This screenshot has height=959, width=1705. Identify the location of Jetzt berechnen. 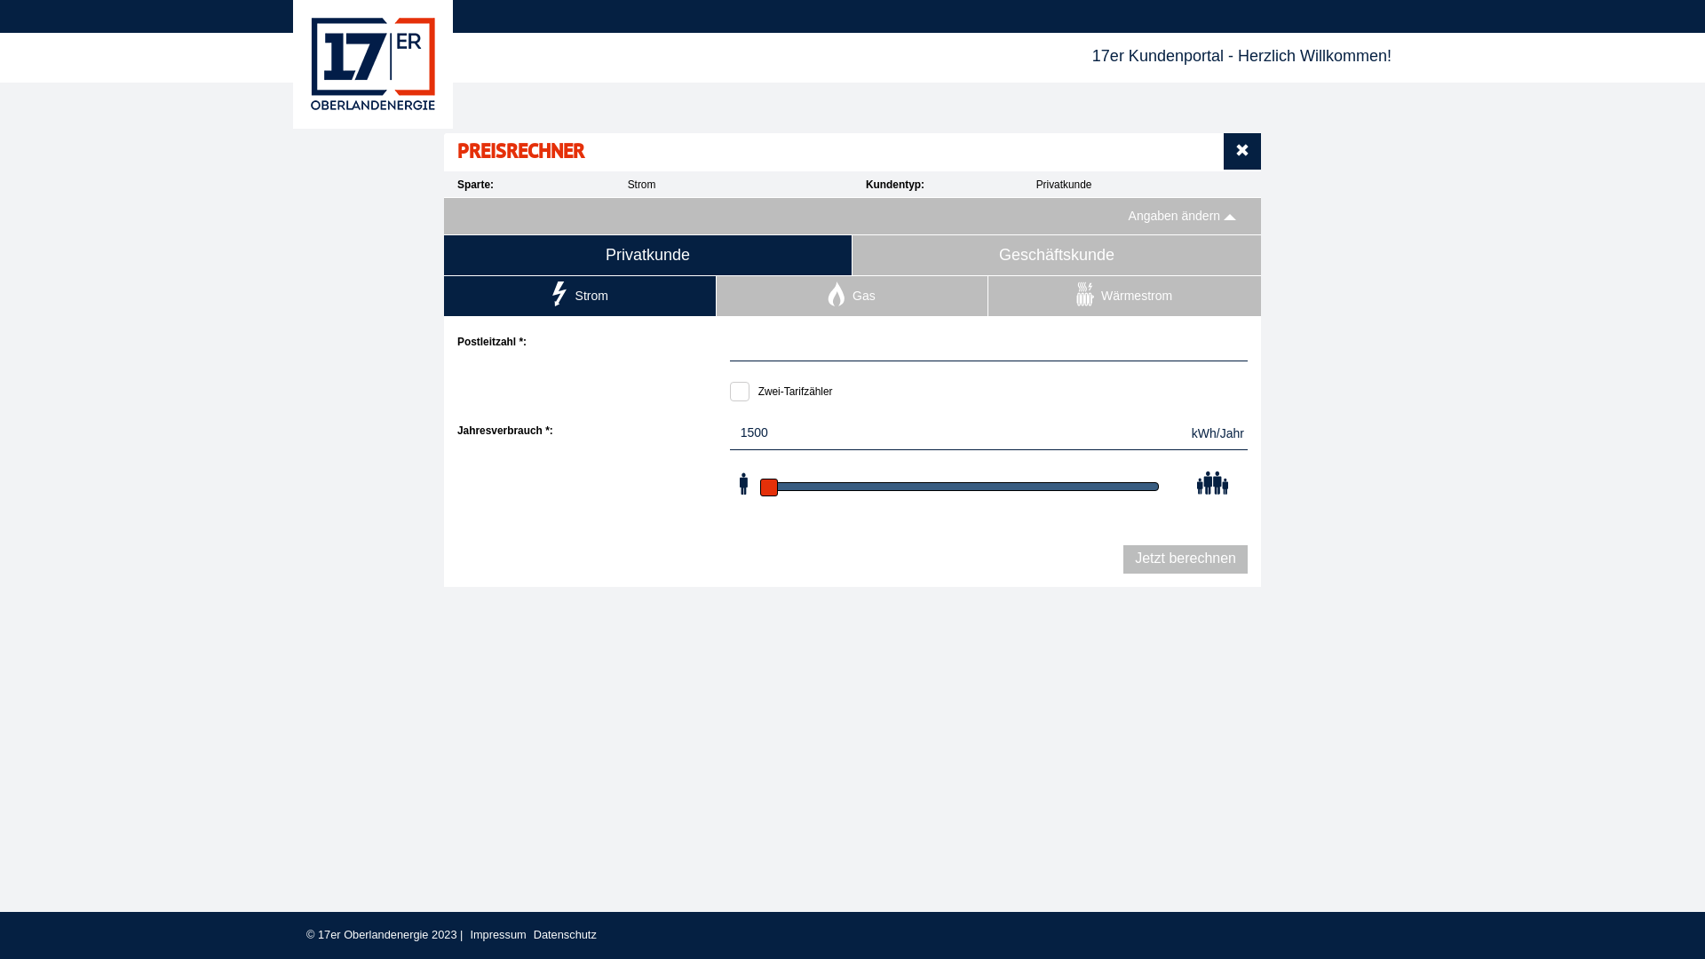
(1186, 559).